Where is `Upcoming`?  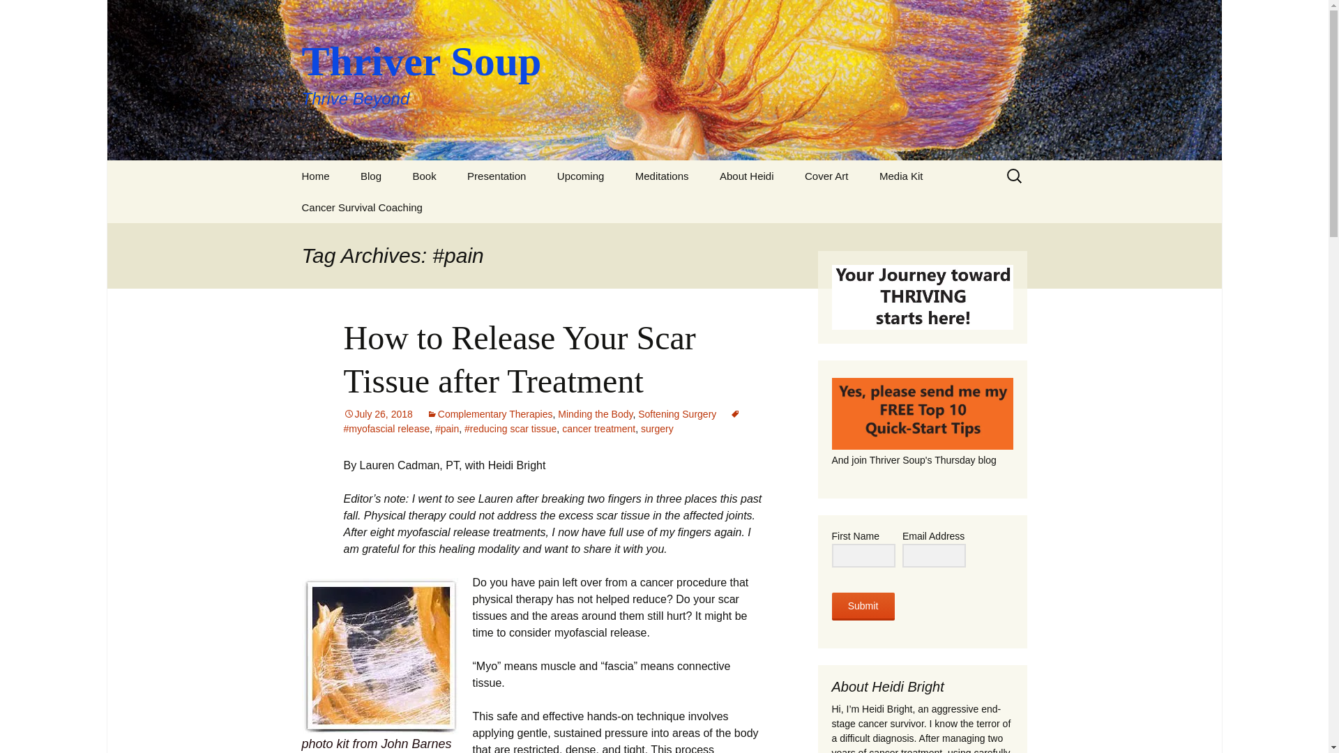 Upcoming is located at coordinates (581, 176).